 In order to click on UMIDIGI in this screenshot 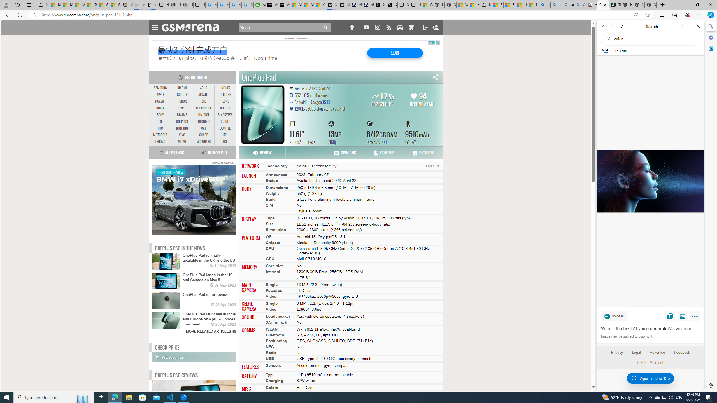, I will do `click(203, 115)`.